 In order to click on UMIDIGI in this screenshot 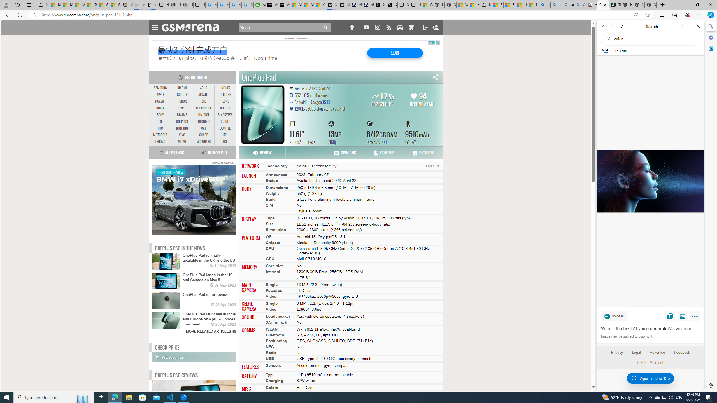, I will do `click(203, 115)`.